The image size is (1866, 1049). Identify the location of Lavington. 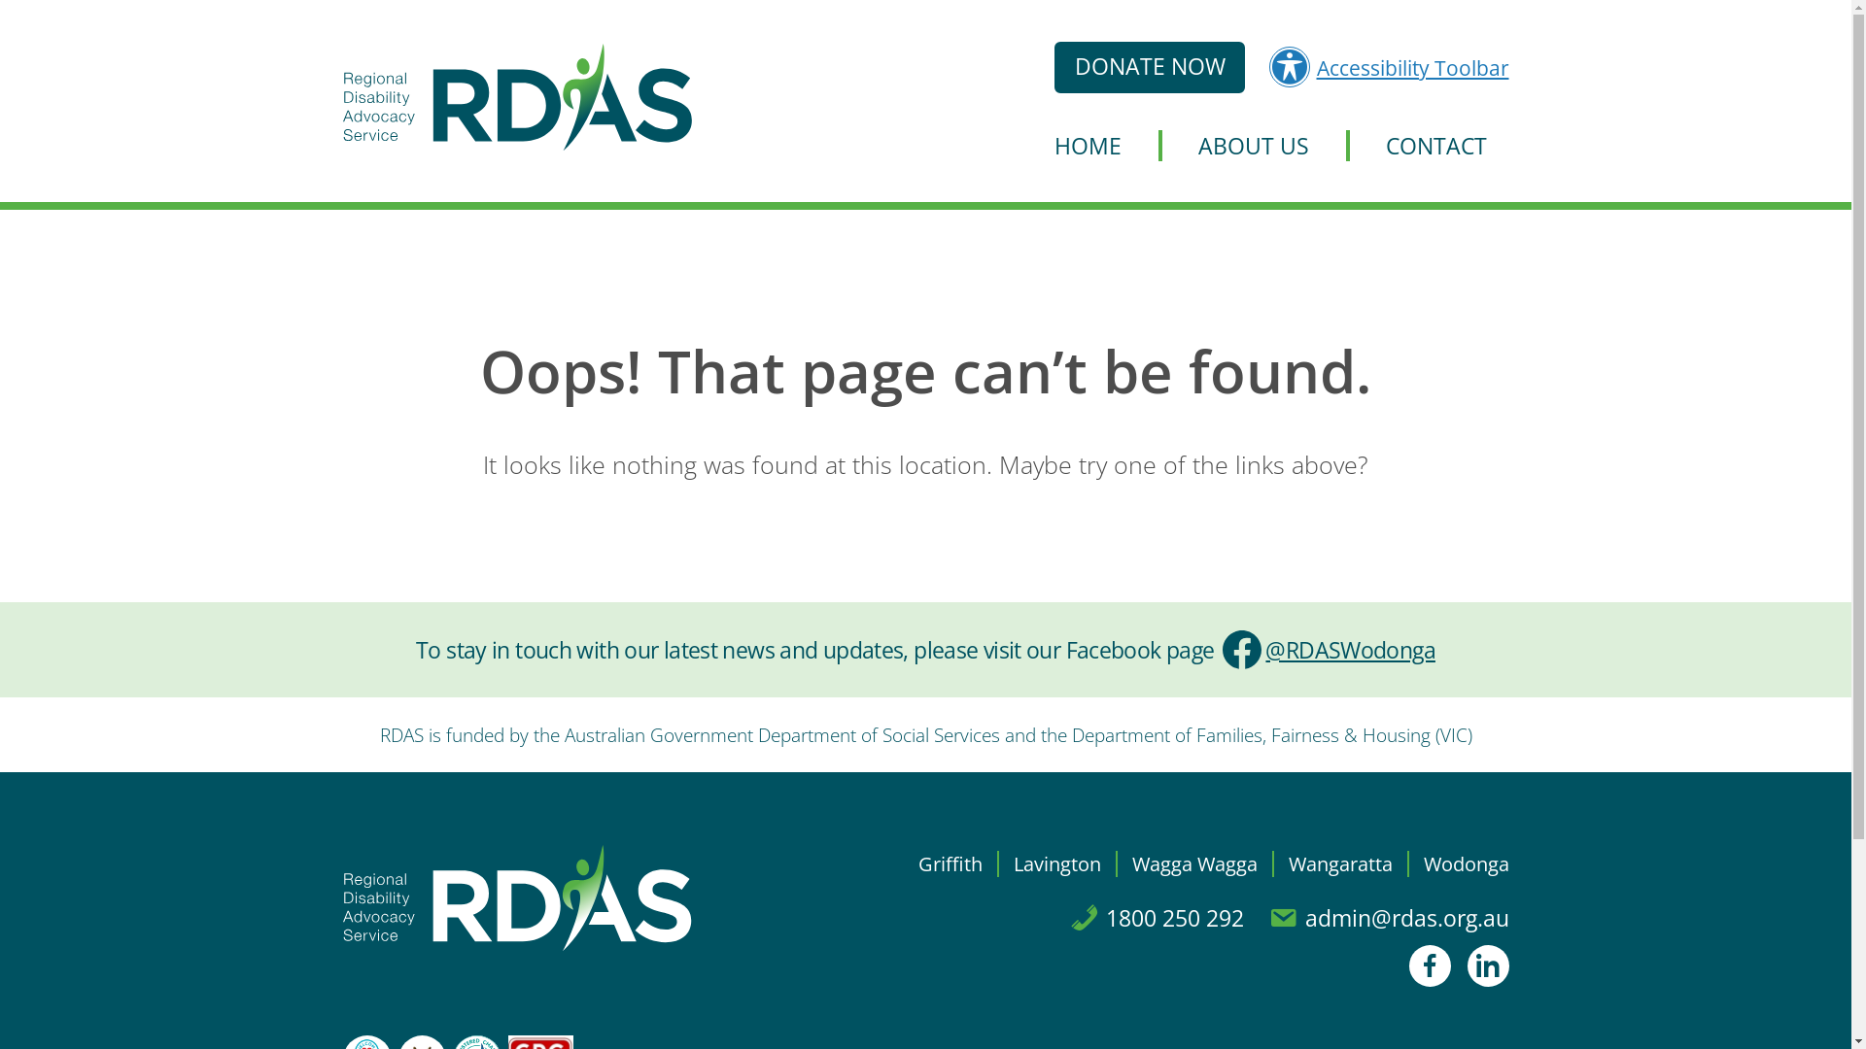
(1056, 864).